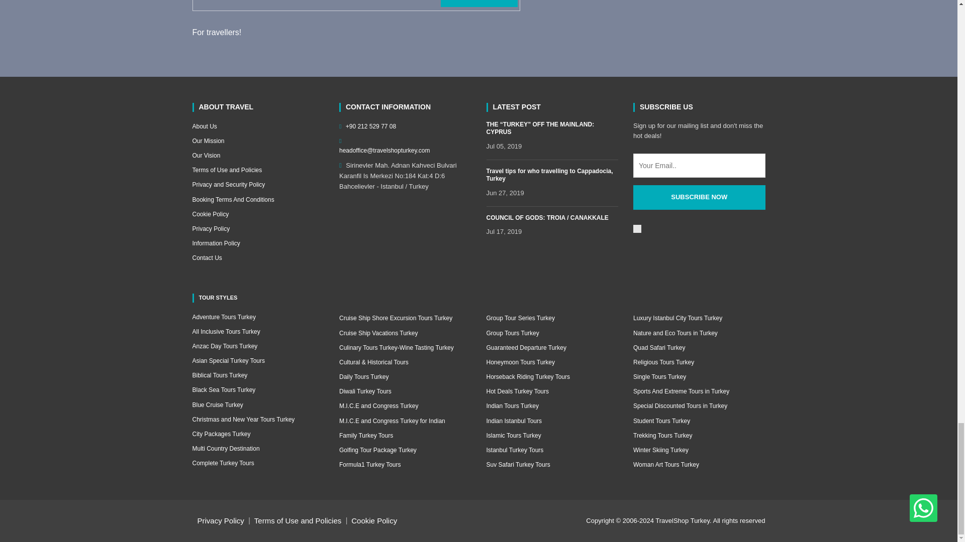  Describe the element at coordinates (258, 126) in the screenshot. I see `About Us` at that location.